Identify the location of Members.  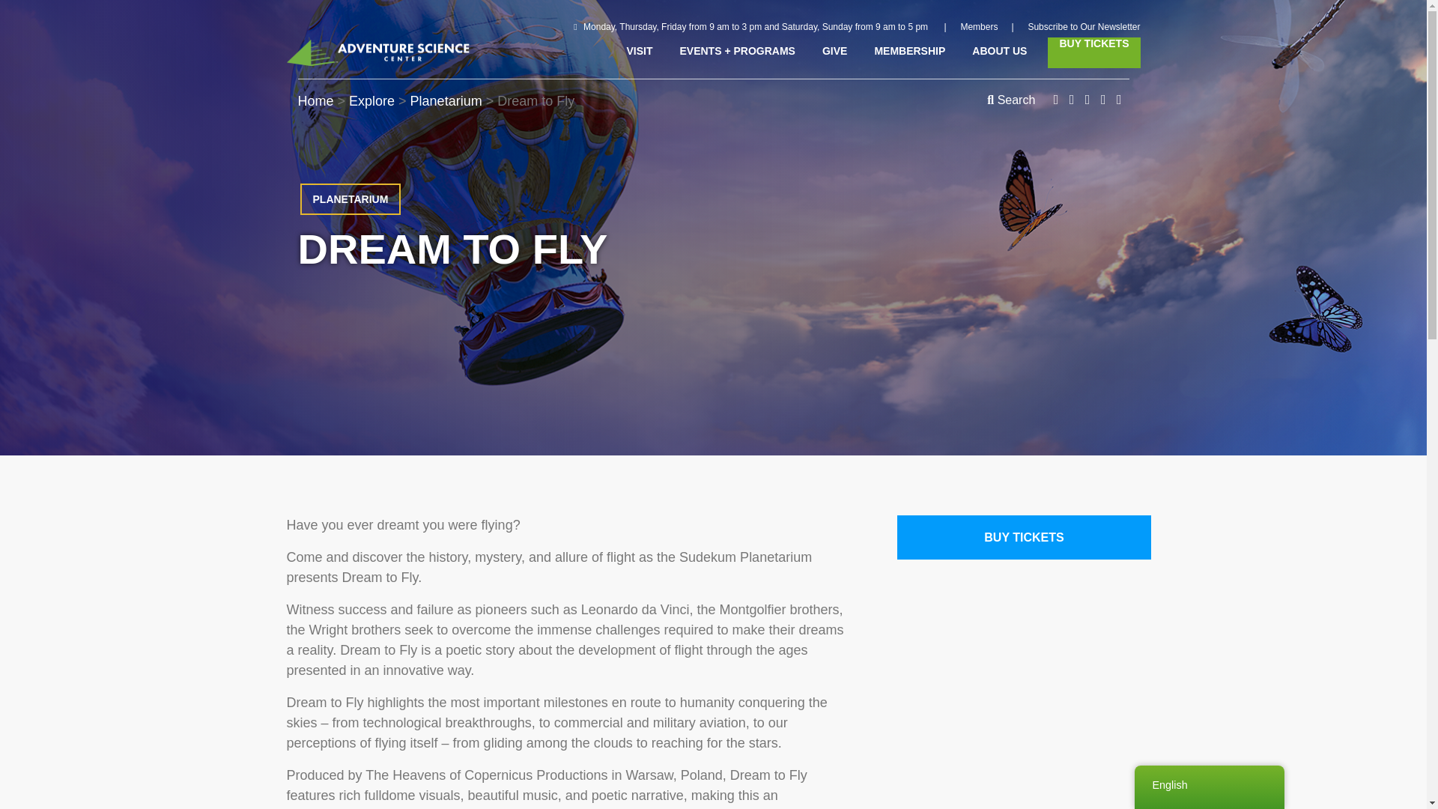
(979, 27).